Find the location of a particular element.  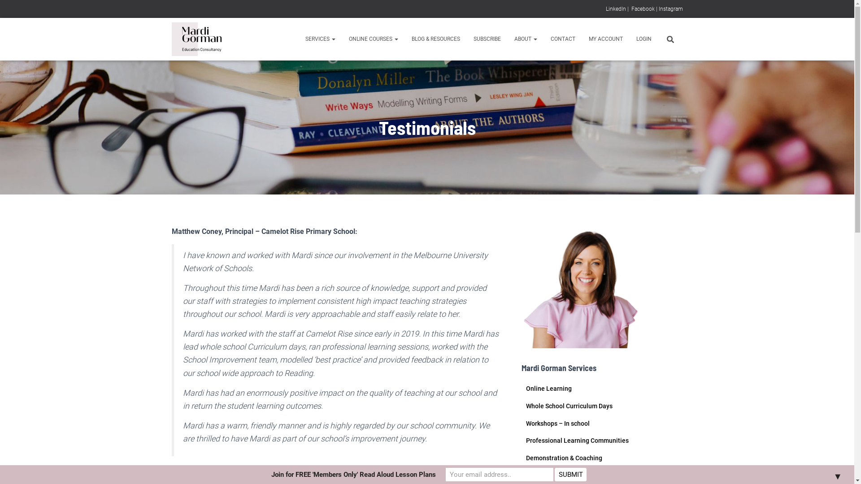

Online Learning is located at coordinates (548, 389).